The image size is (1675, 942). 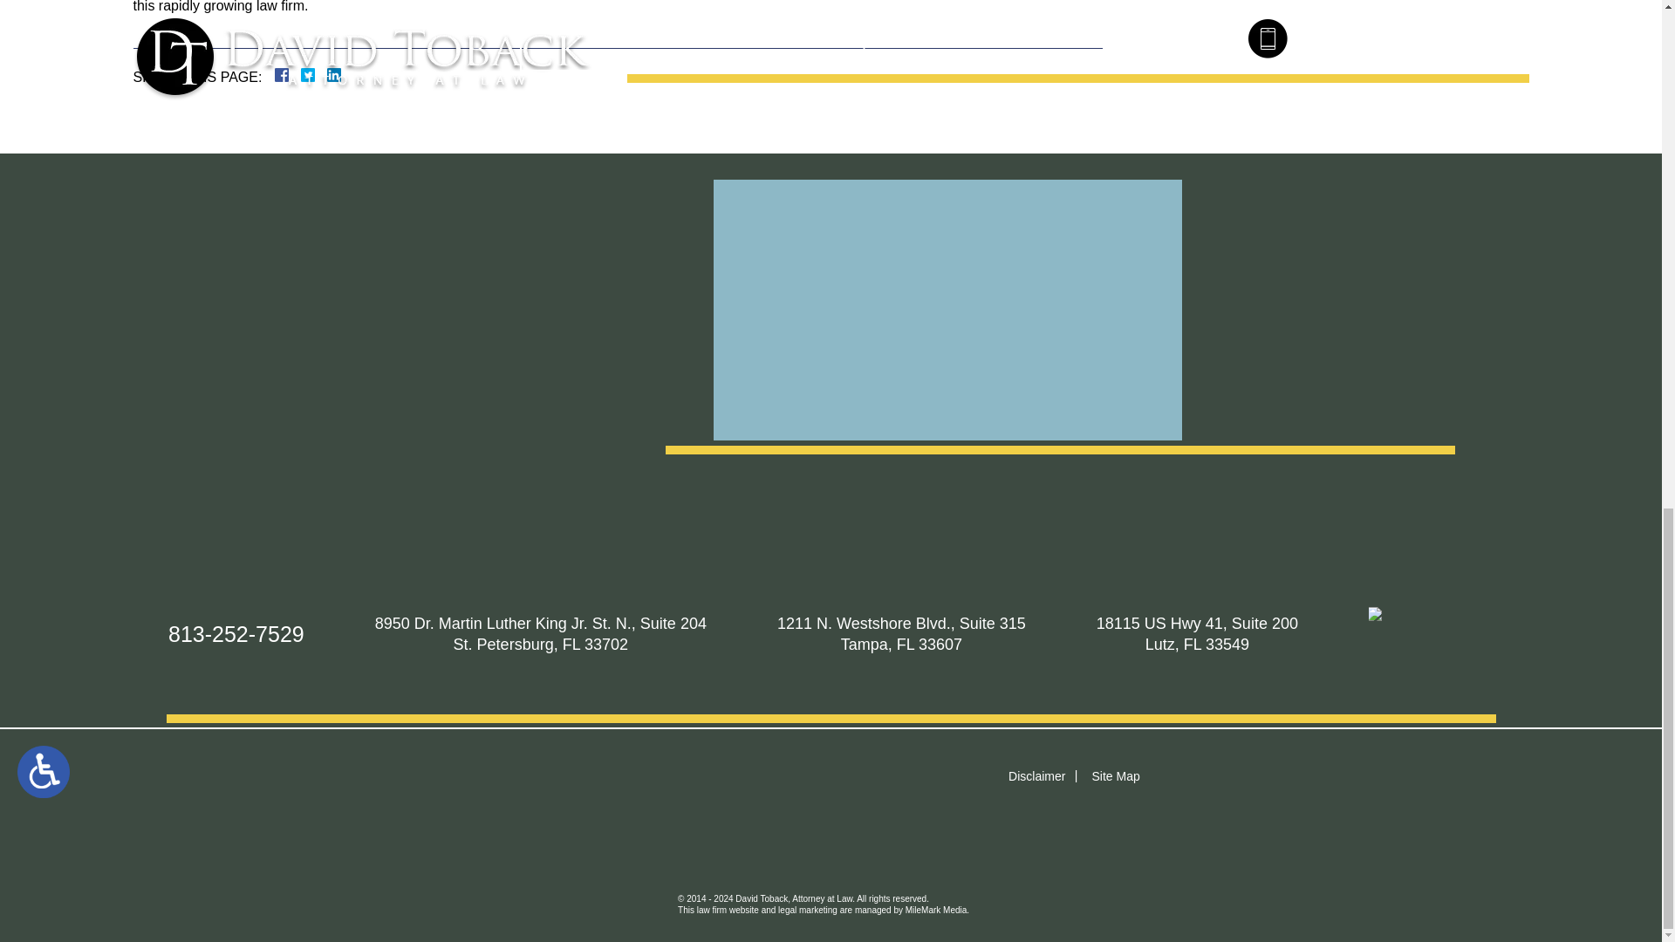 I want to click on Facebook, so click(x=302, y=74).